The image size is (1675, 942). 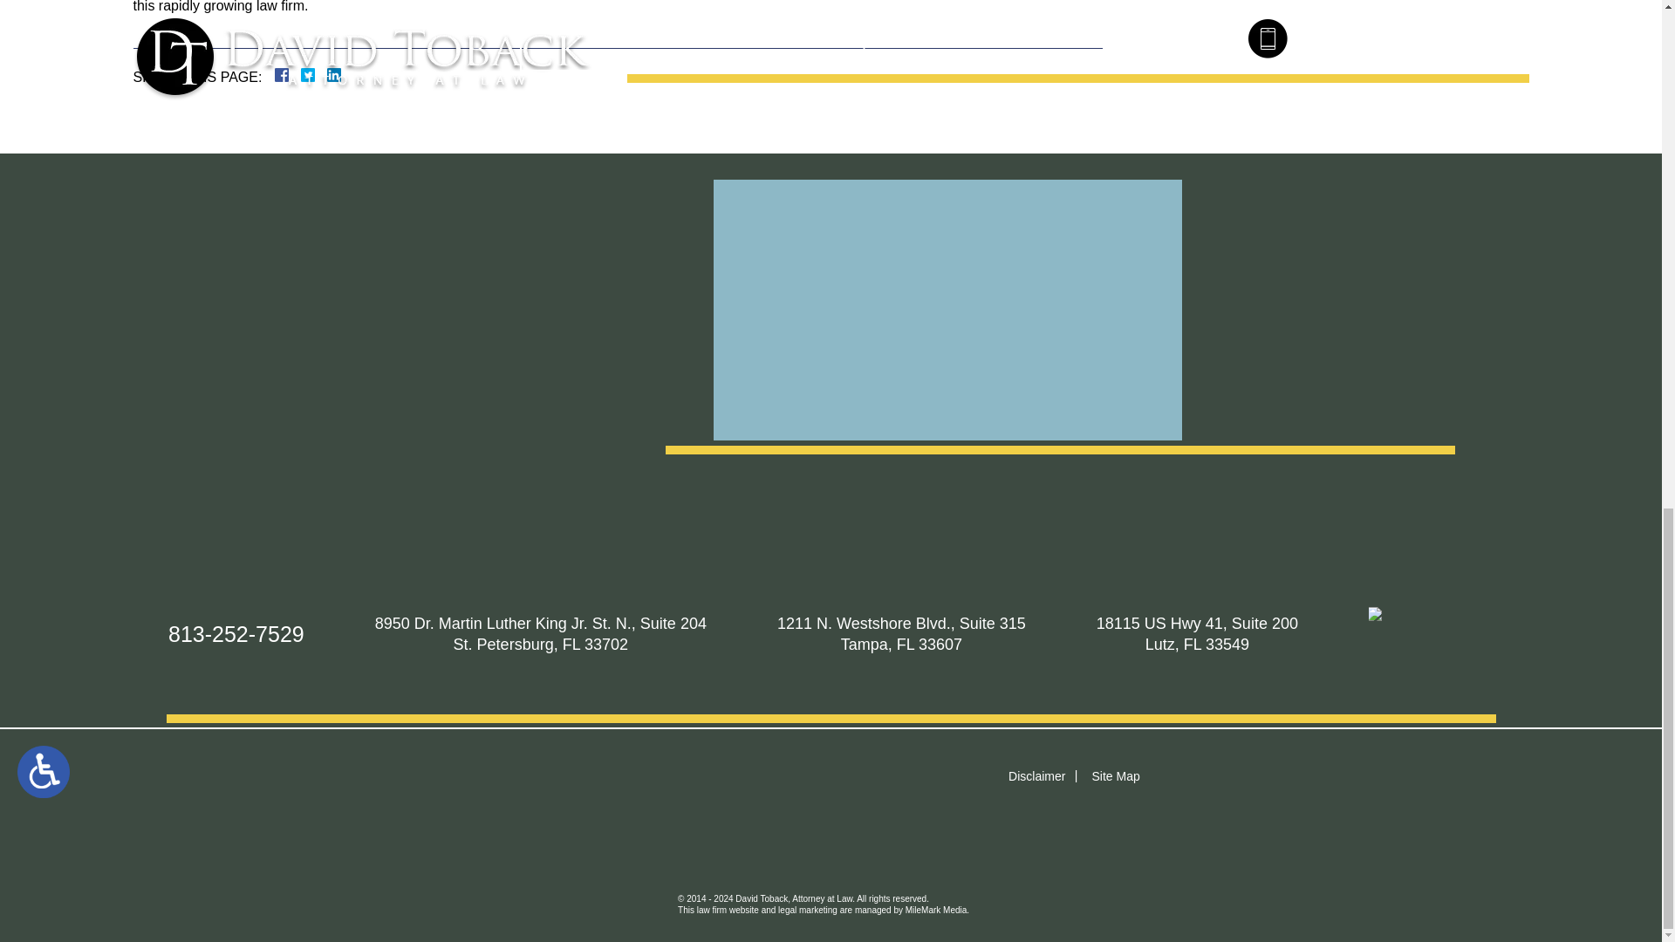 I want to click on Facebook, so click(x=302, y=74).